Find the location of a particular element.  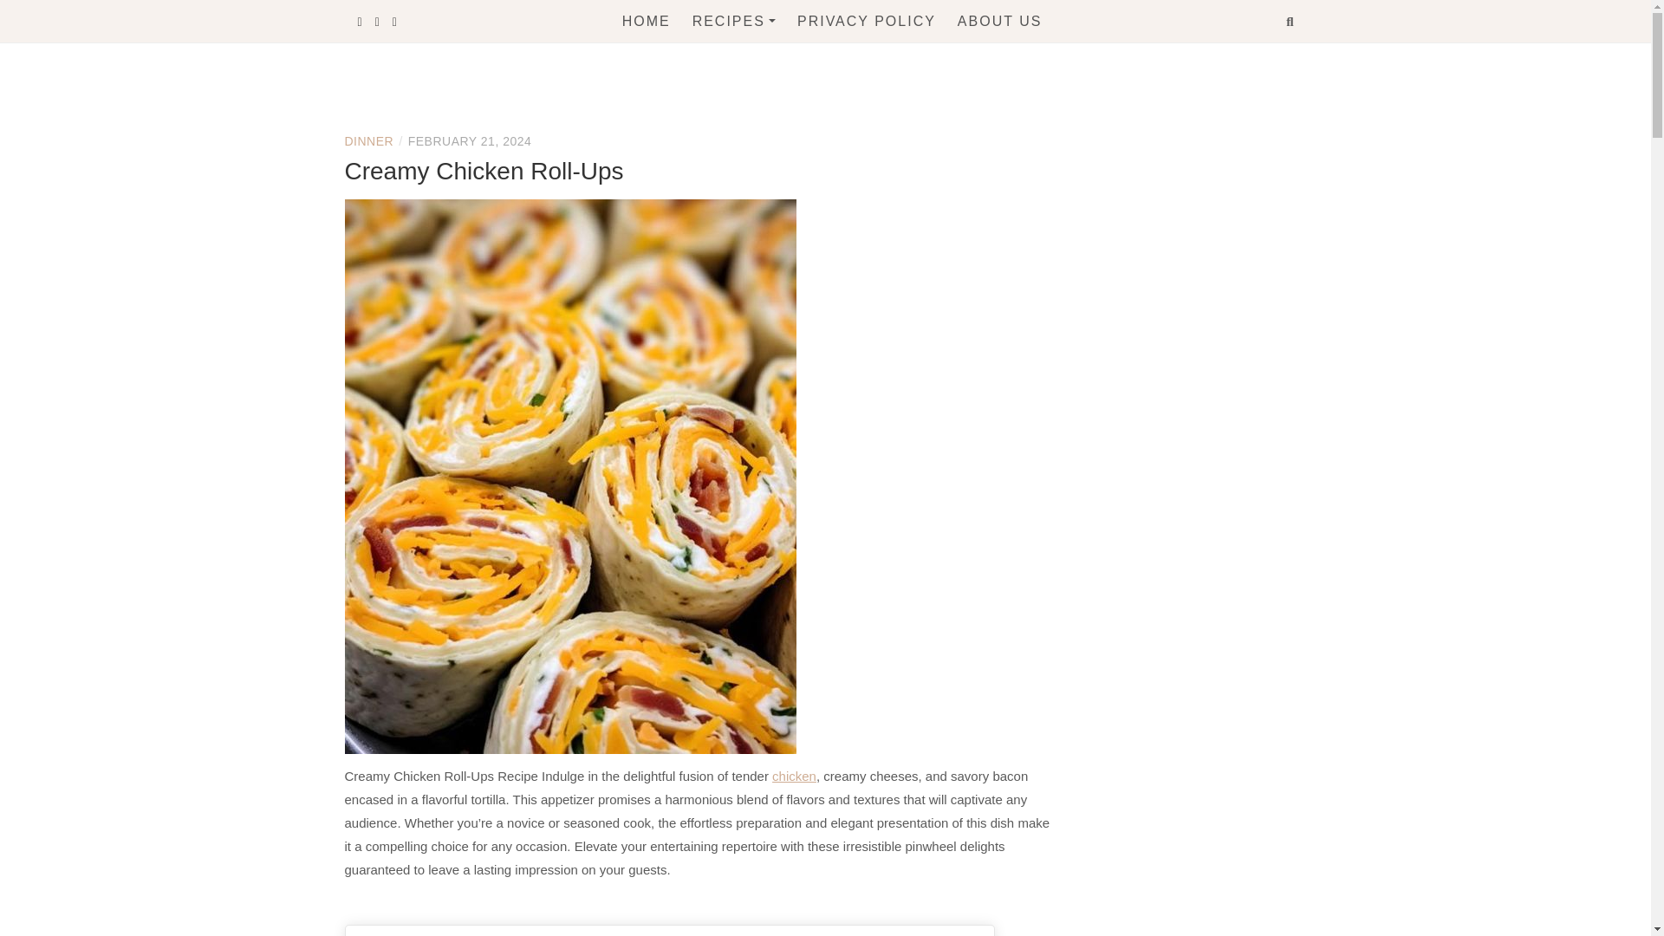

HOME is located at coordinates (647, 21).